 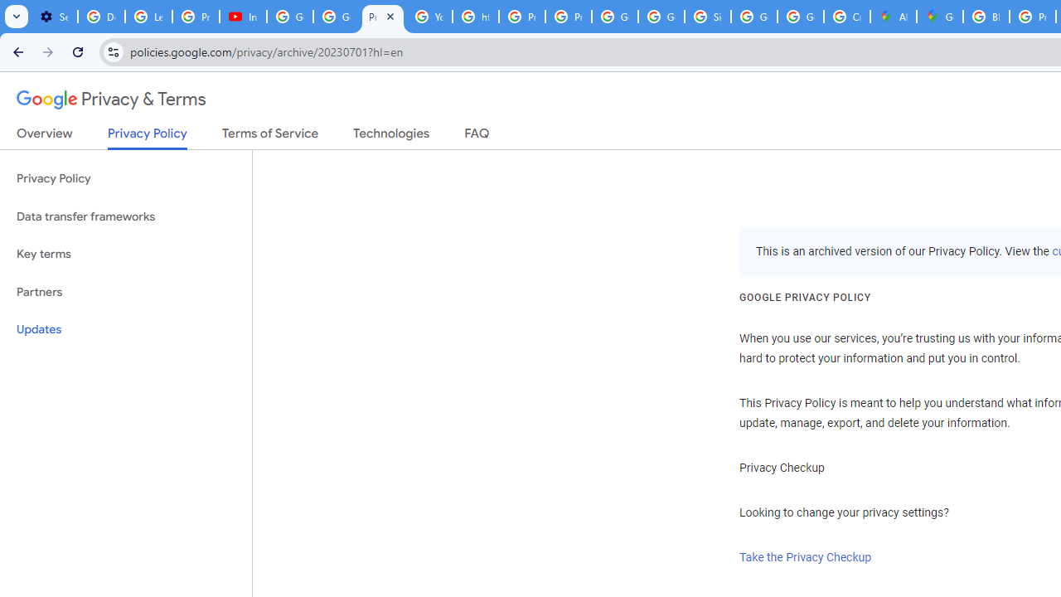 I want to click on https://scholar.google.com/, so click(x=476, y=17).